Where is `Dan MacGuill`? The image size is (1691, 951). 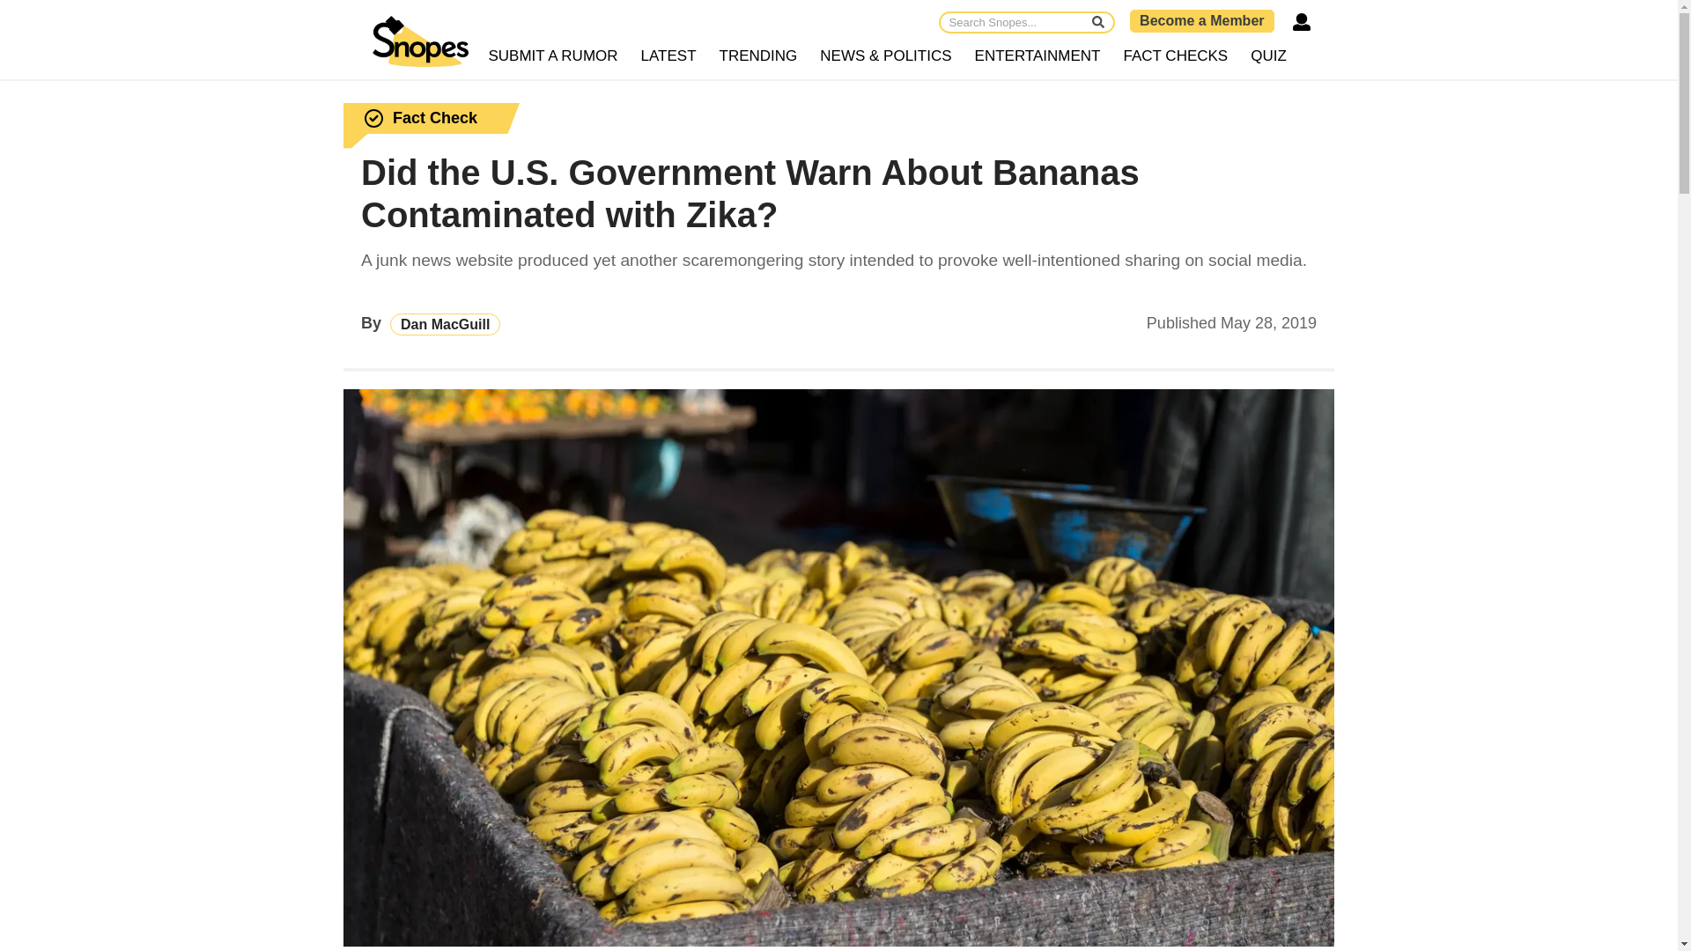
Dan MacGuill is located at coordinates (446, 324).